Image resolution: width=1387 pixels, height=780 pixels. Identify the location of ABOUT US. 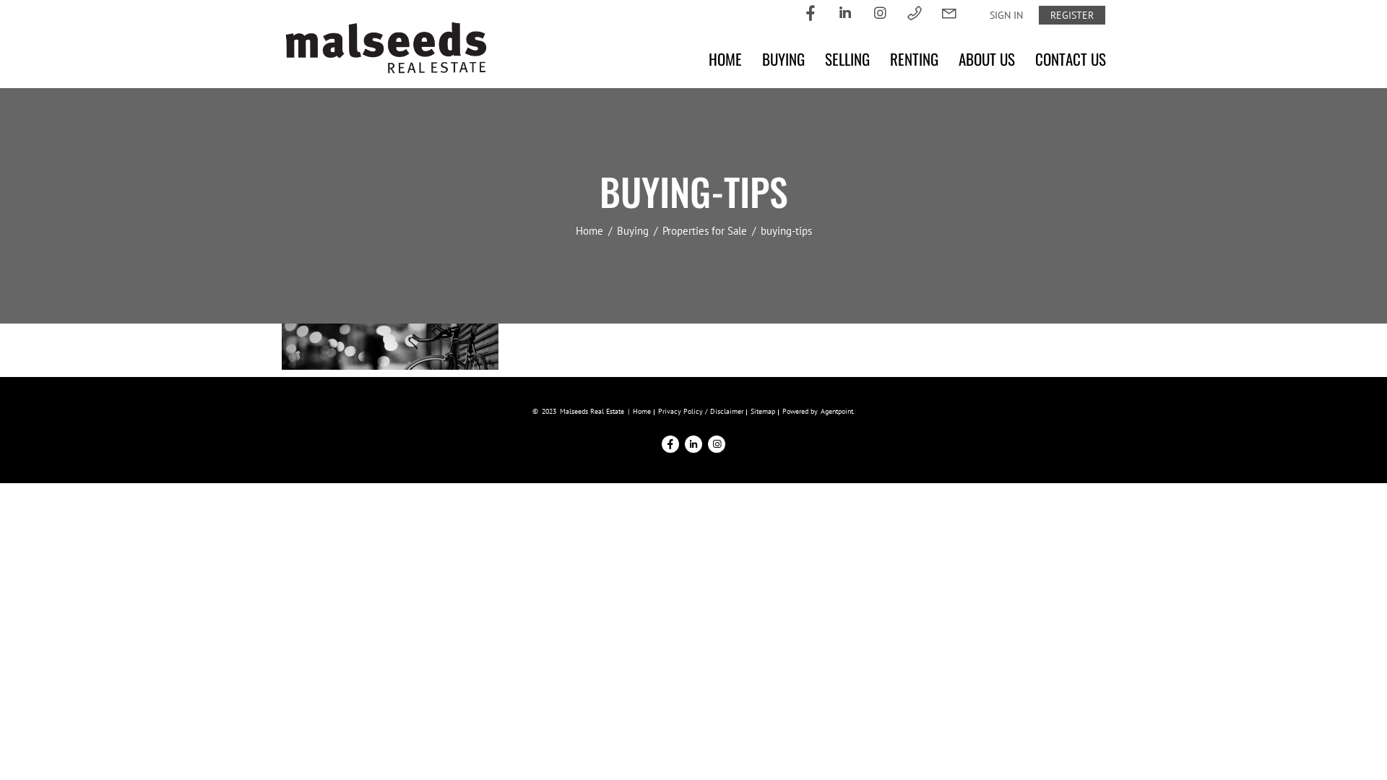
(987, 59).